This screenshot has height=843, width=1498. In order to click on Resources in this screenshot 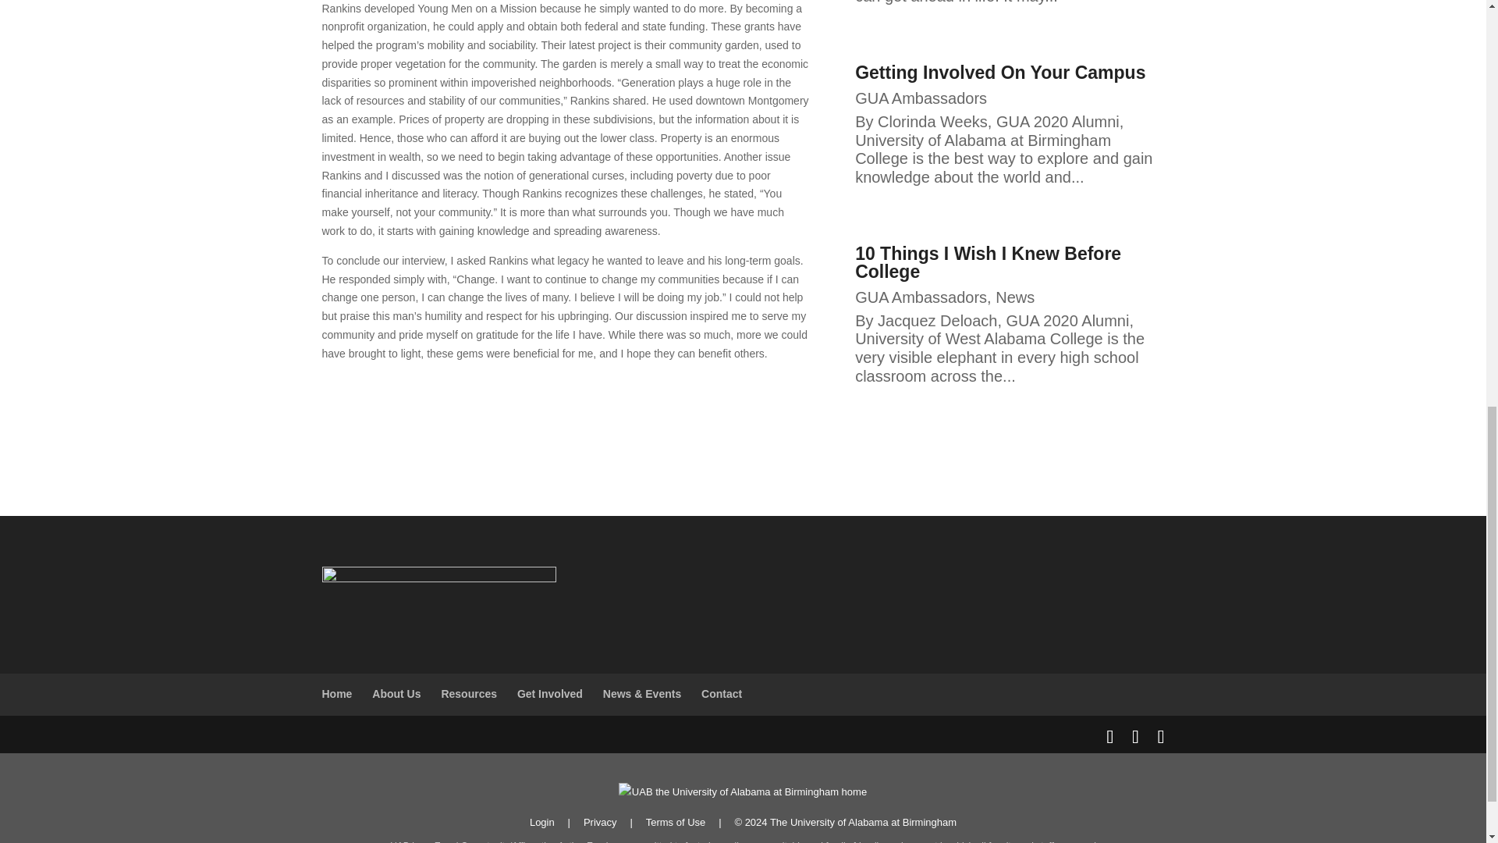, I will do `click(468, 694)`.